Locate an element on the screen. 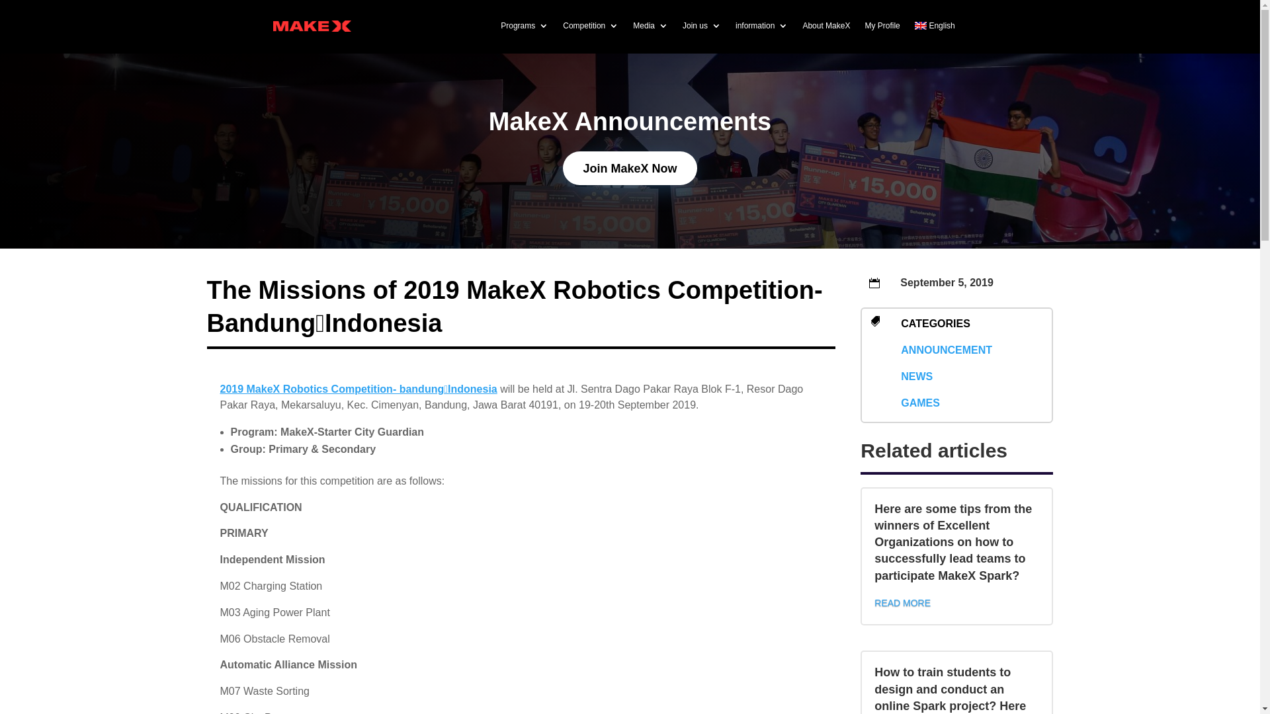 This screenshot has width=1270, height=714. My Profile is located at coordinates (882, 26).